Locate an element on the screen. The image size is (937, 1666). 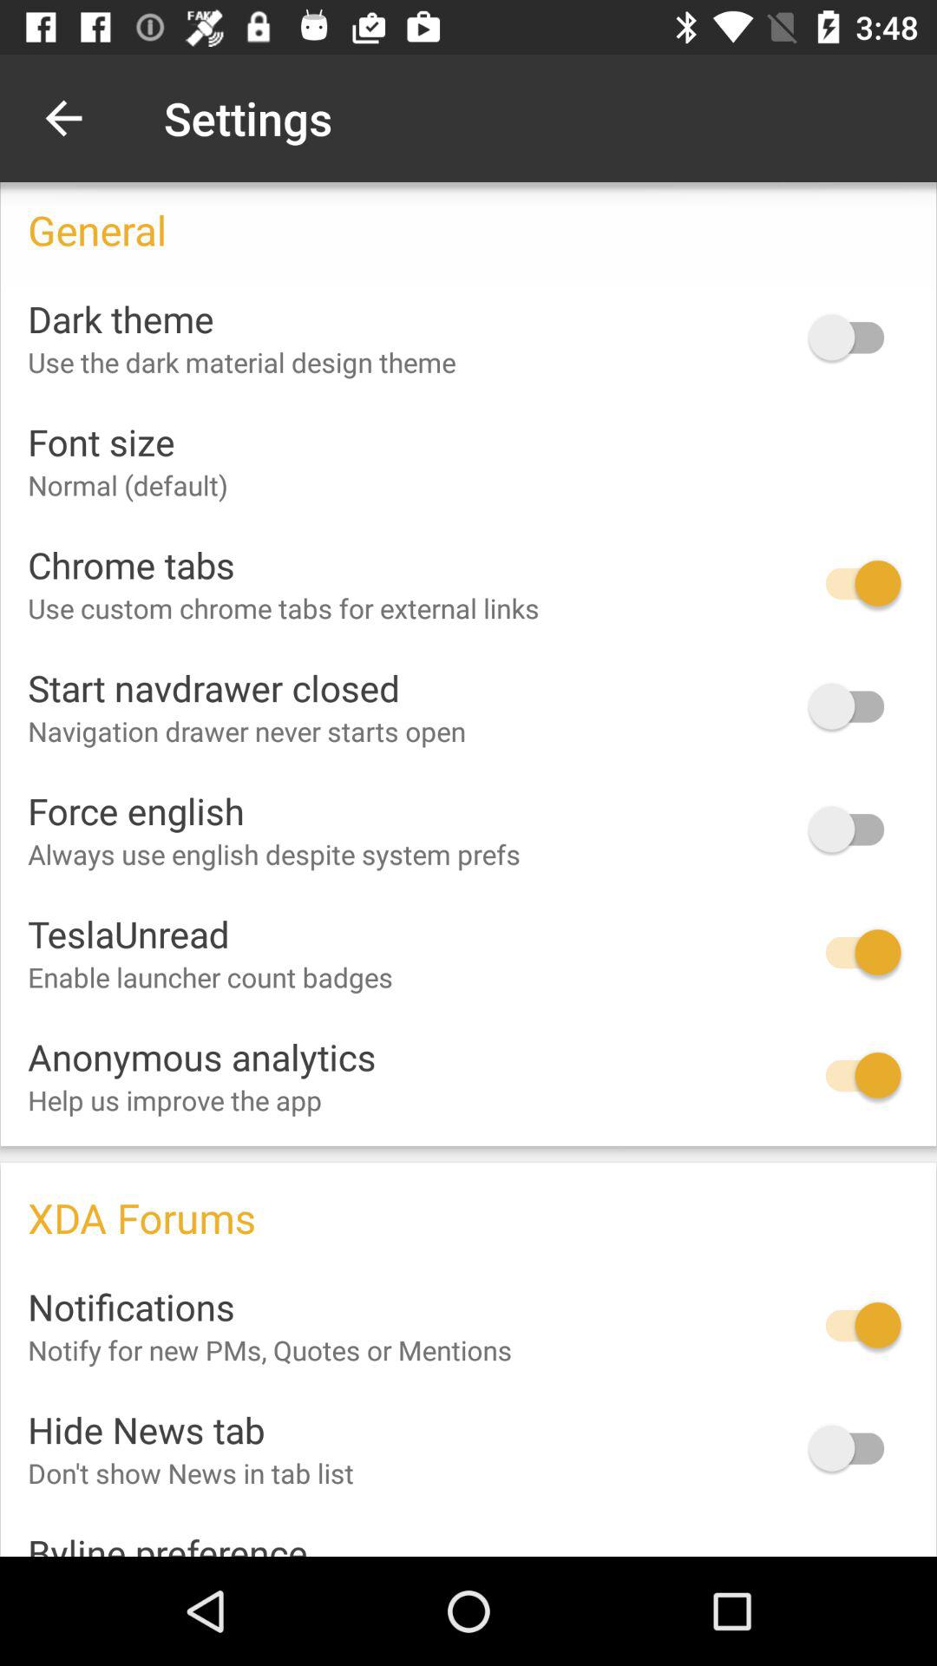
toggle force english on is located at coordinates (855, 830).